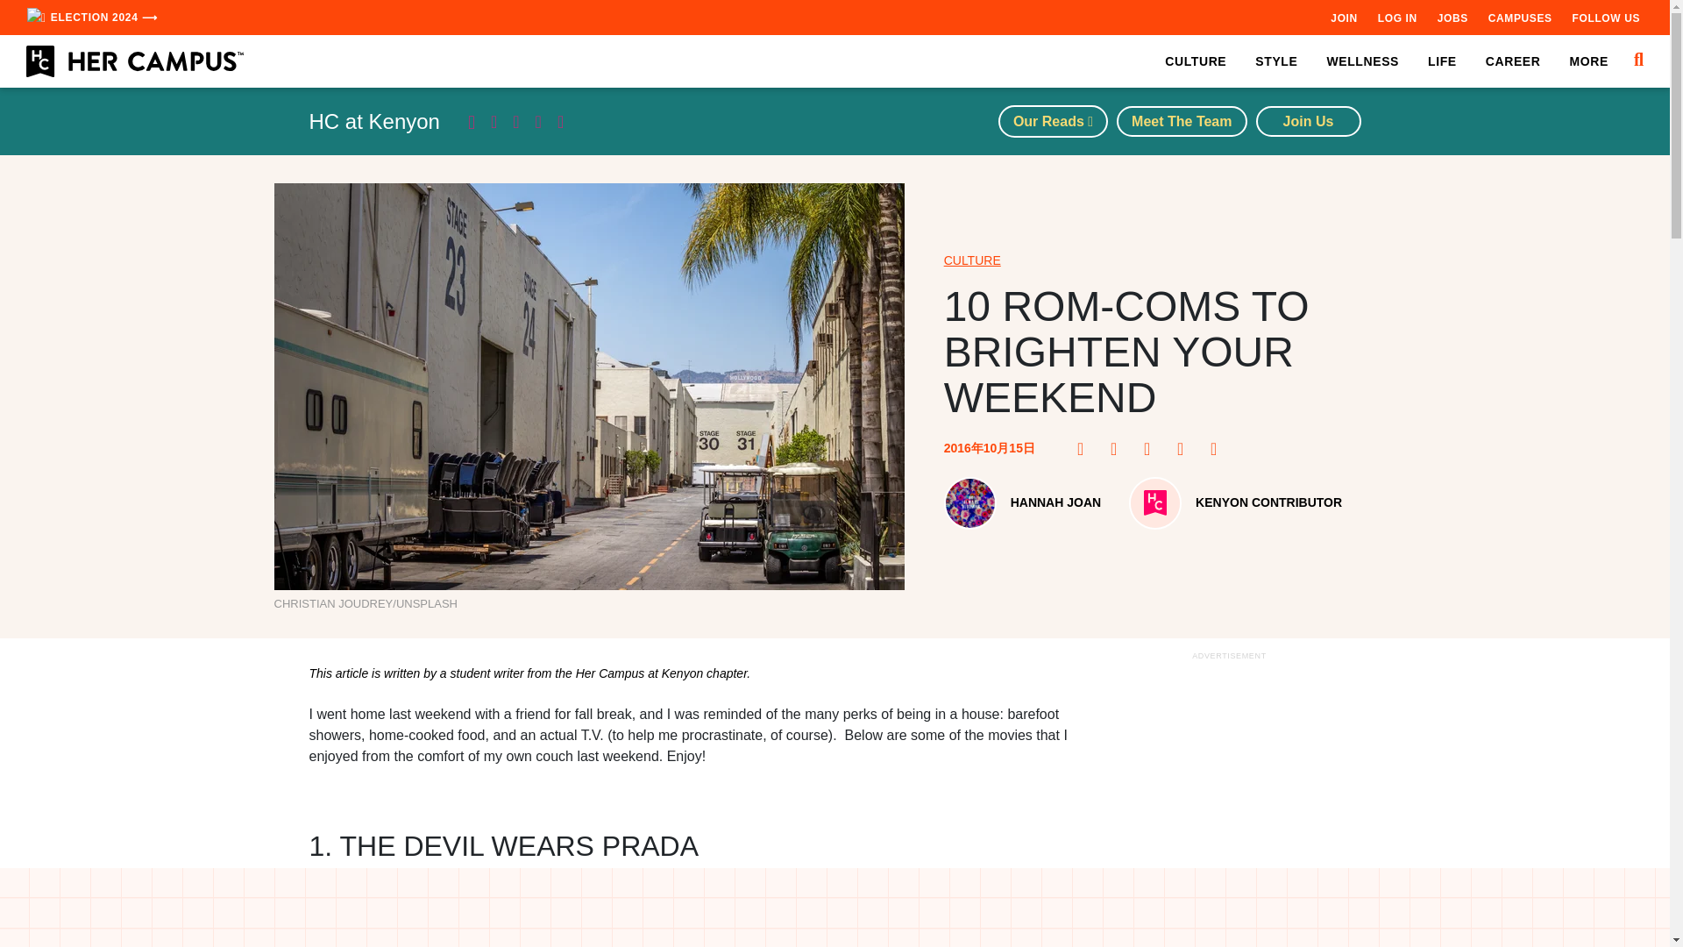  What do you see at coordinates (1397, 18) in the screenshot?
I see `LOG IN` at bounding box center [1397, 18].